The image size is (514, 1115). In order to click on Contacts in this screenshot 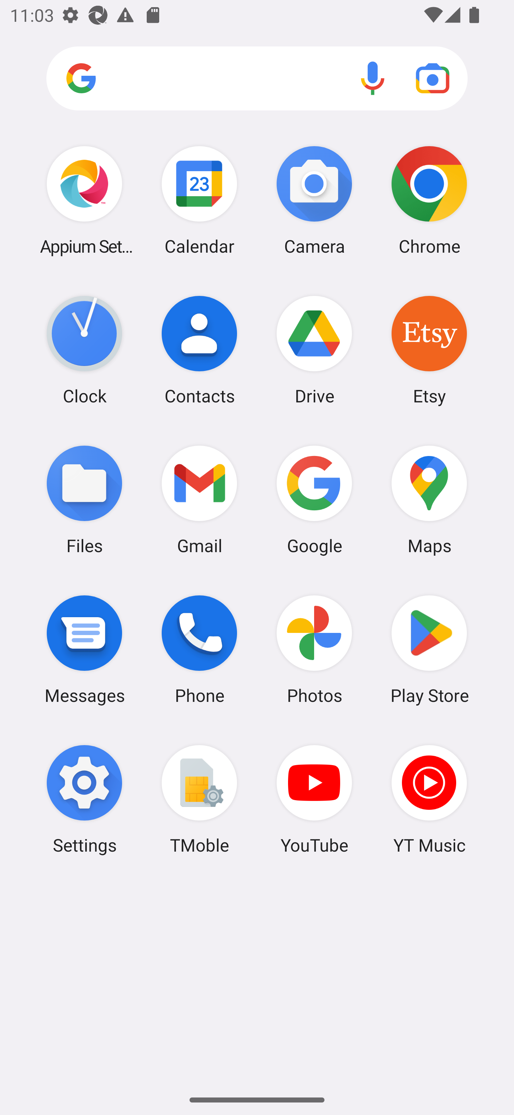, I will do `click(199, 350)`.